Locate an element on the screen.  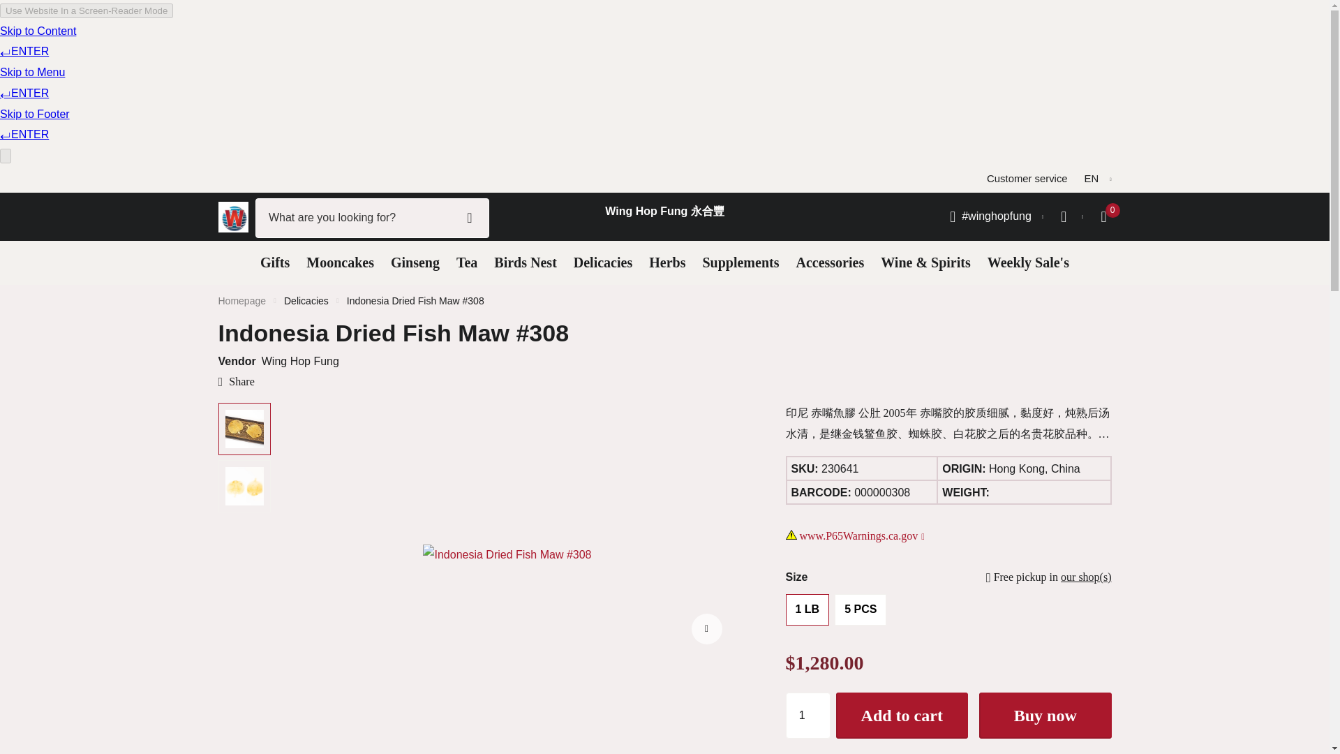
1 is located at coordinates (808, 716).